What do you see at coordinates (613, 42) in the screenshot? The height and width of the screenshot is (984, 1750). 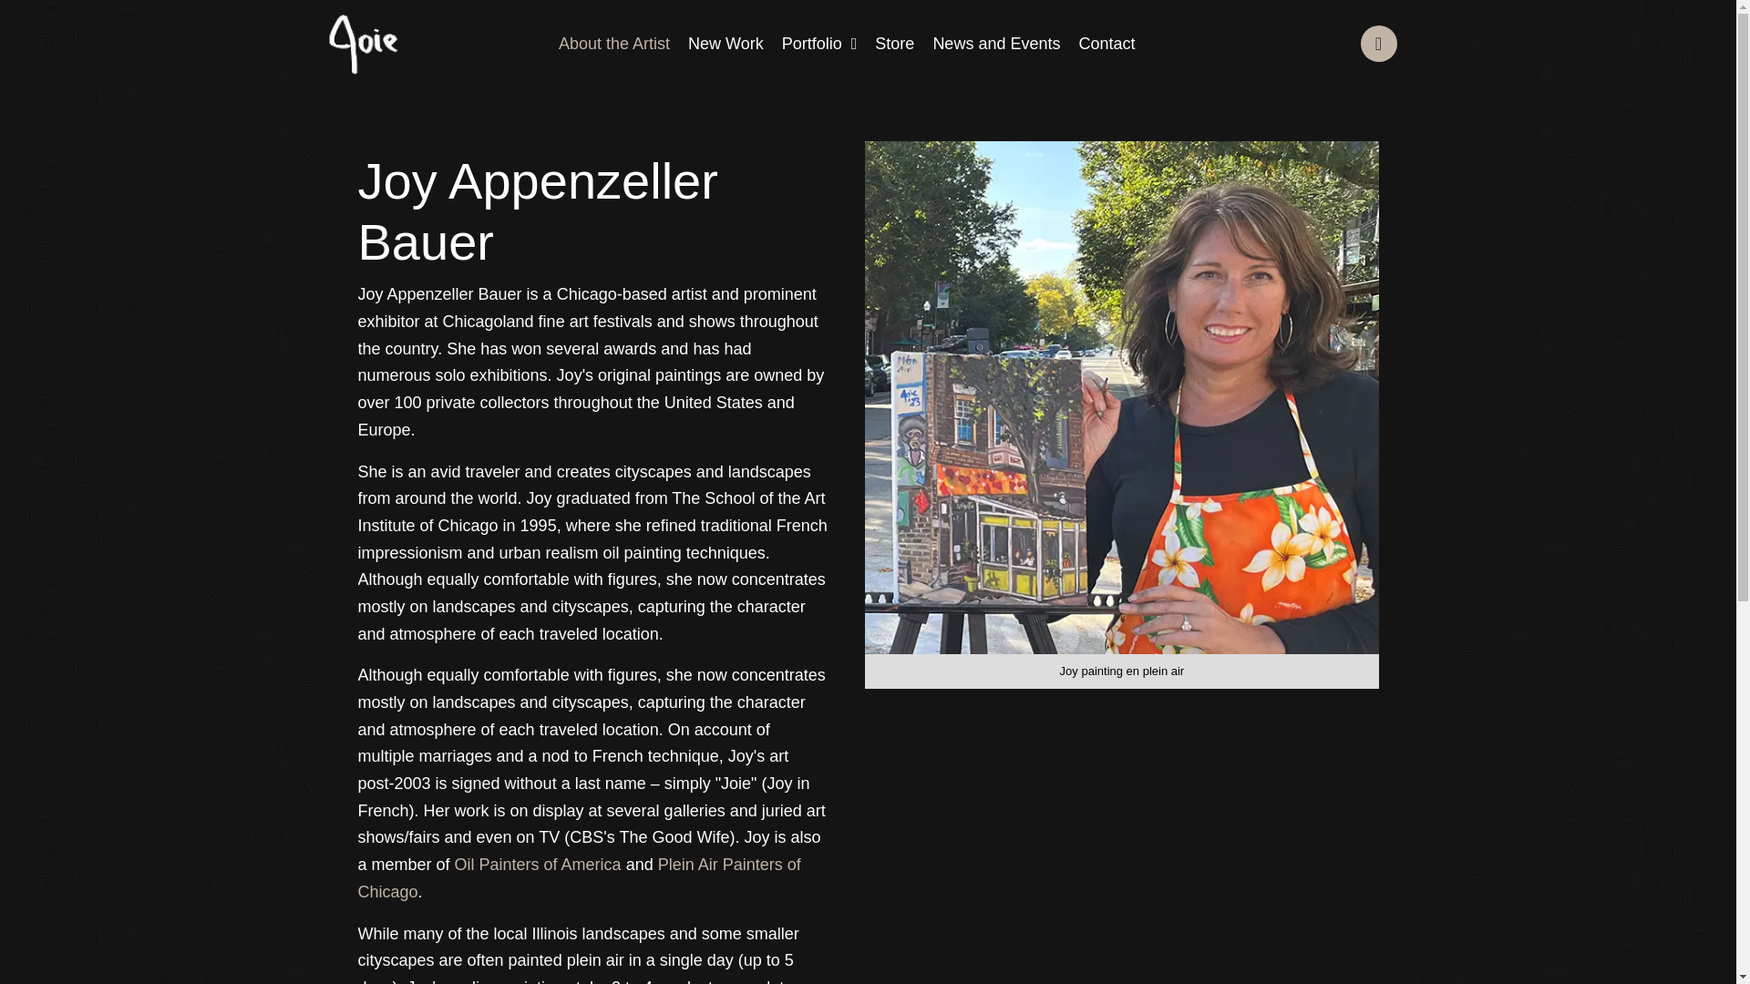 I see `About the Artist` at bounding box center [613, 42].